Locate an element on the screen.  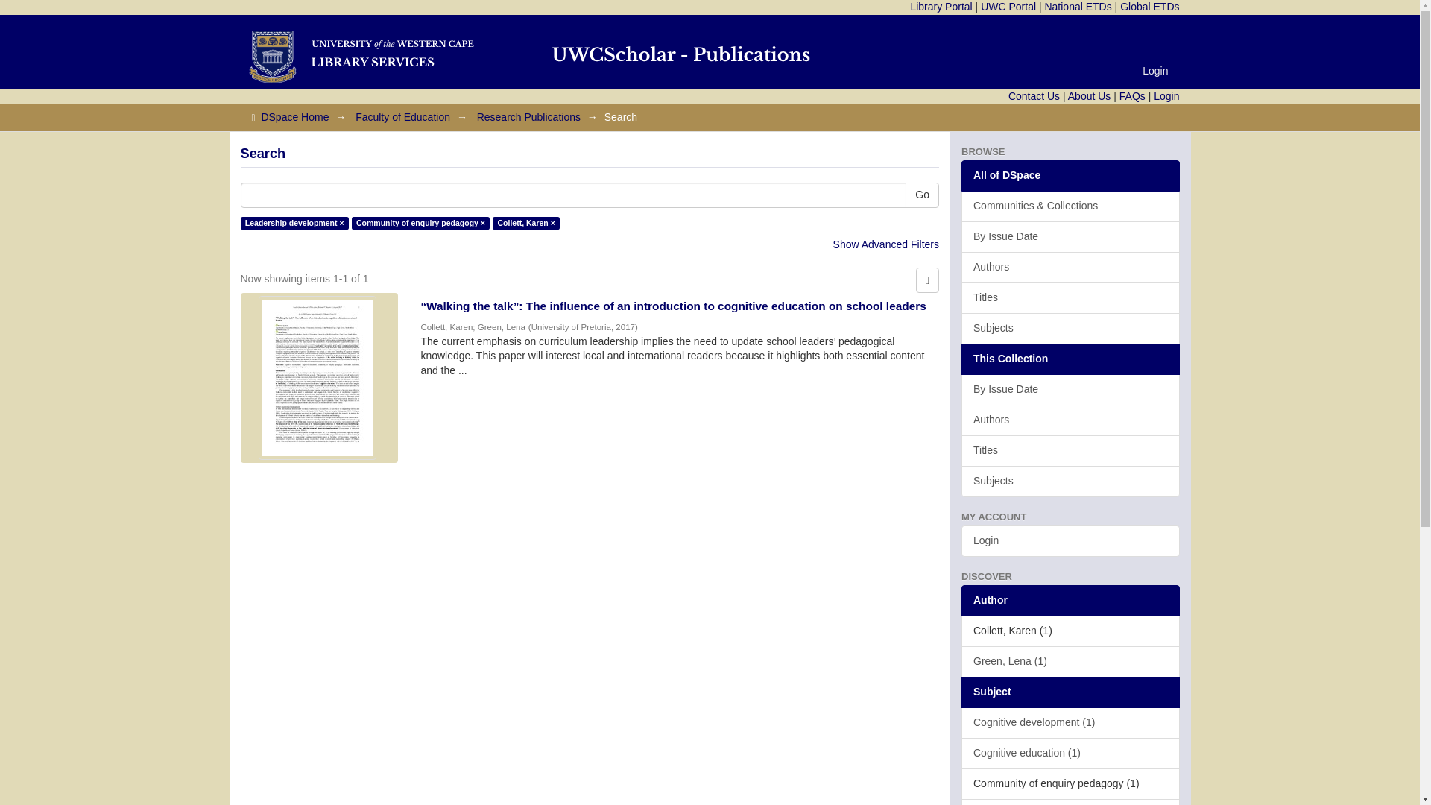
Login is located at coordinates (1166, 95).